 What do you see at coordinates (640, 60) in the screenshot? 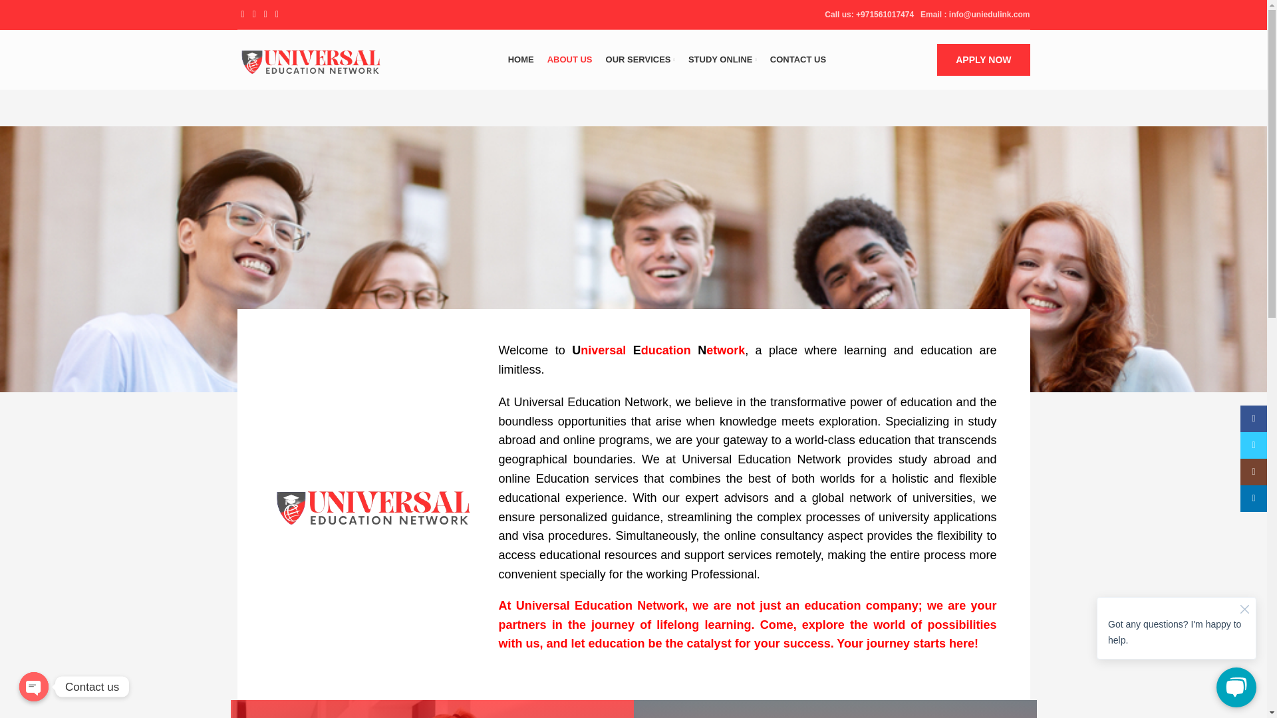
I see `OUR SERVICES` at bounding box center [640, 60].